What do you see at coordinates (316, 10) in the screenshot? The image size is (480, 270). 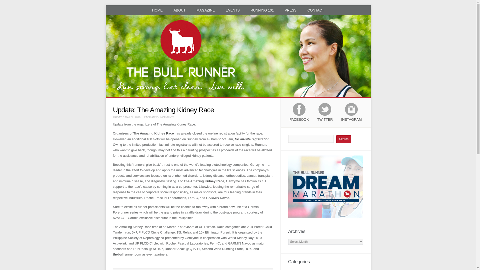 I see `CONTACT` at bounding box center [316, 10].